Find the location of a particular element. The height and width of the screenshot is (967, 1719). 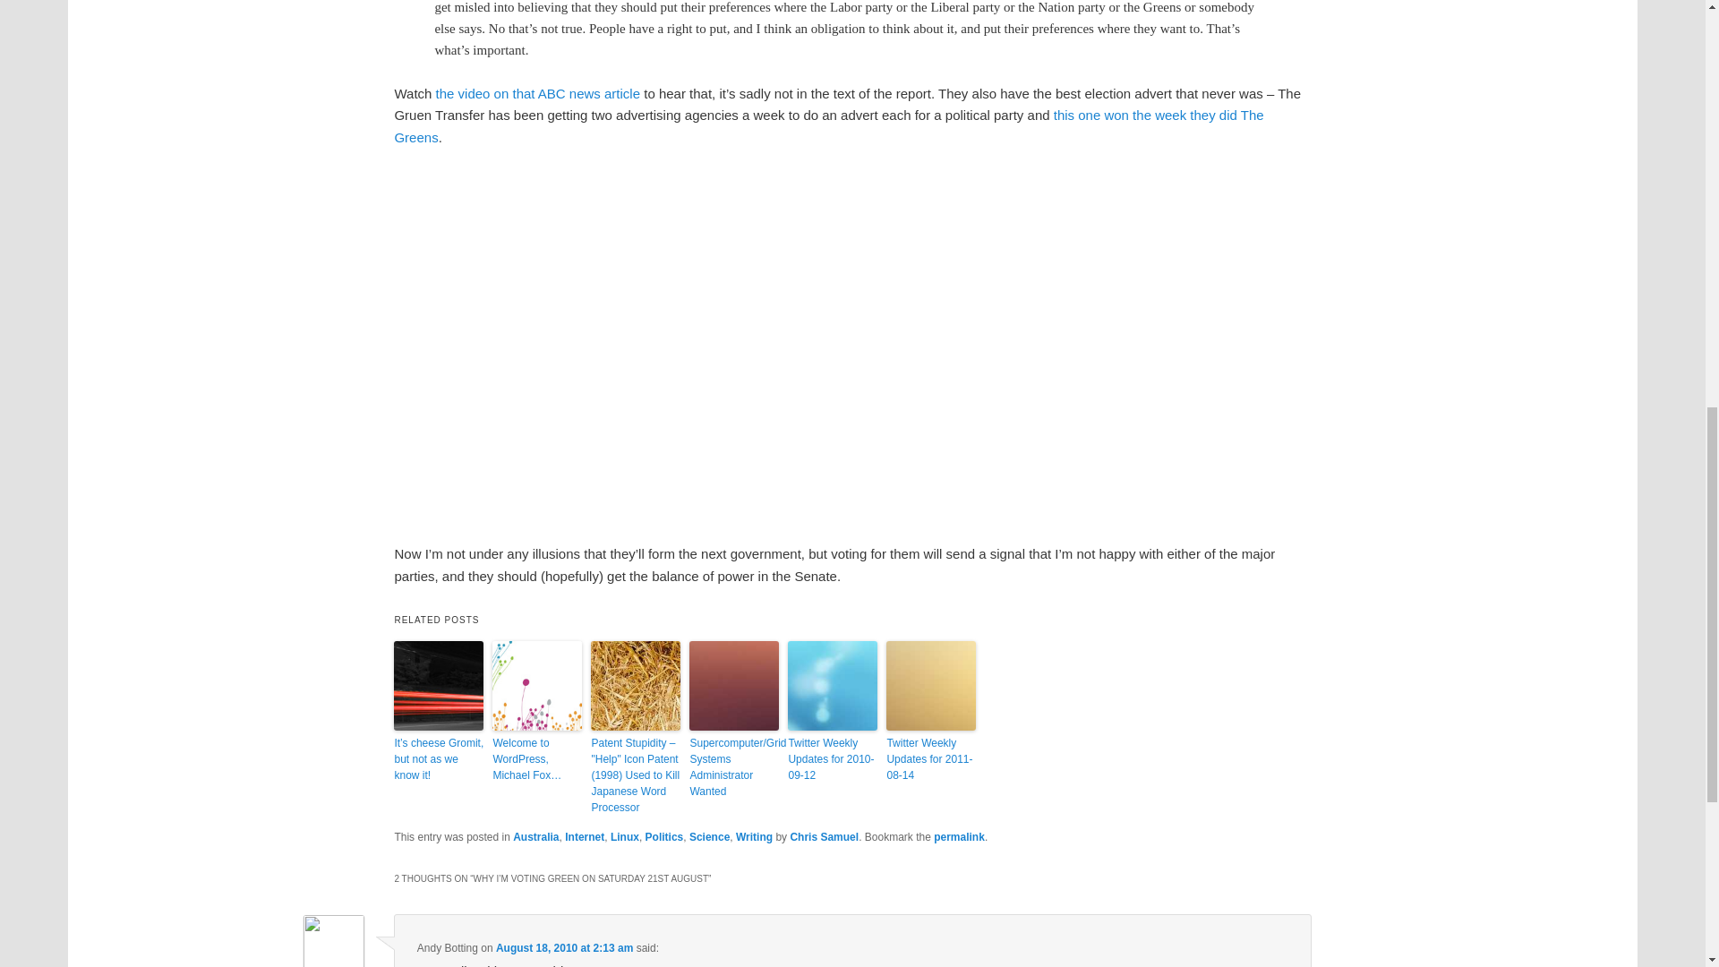

Chris Samuel is located at coordinates (824, 836).